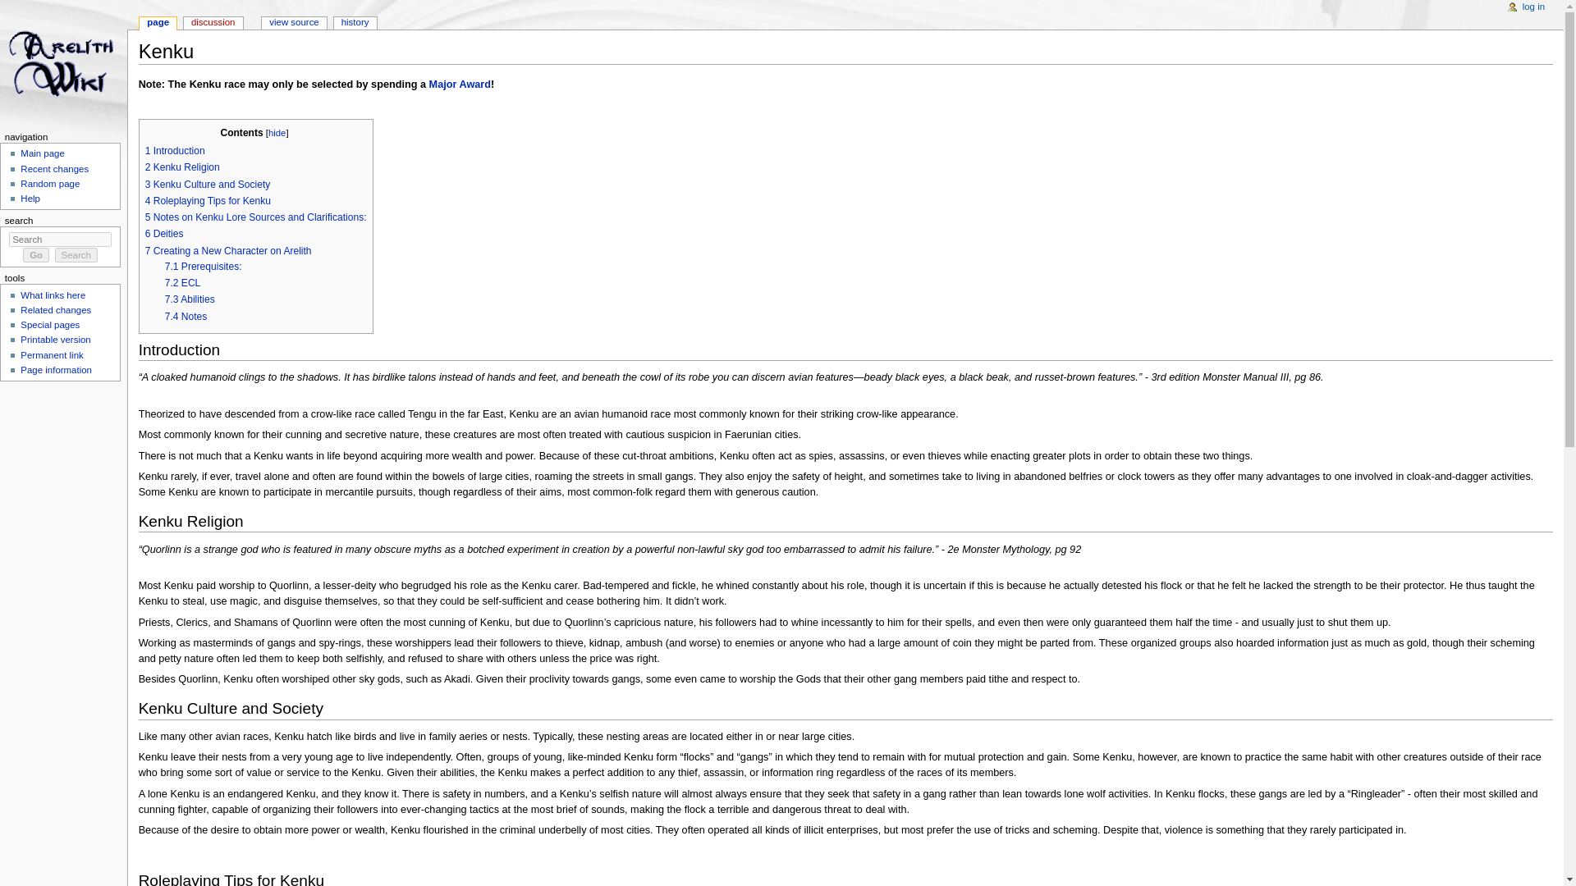  Describe the element at coordinates (208, 185) in the screenshot. I see `3 Kenku Culture and Society` at that location.